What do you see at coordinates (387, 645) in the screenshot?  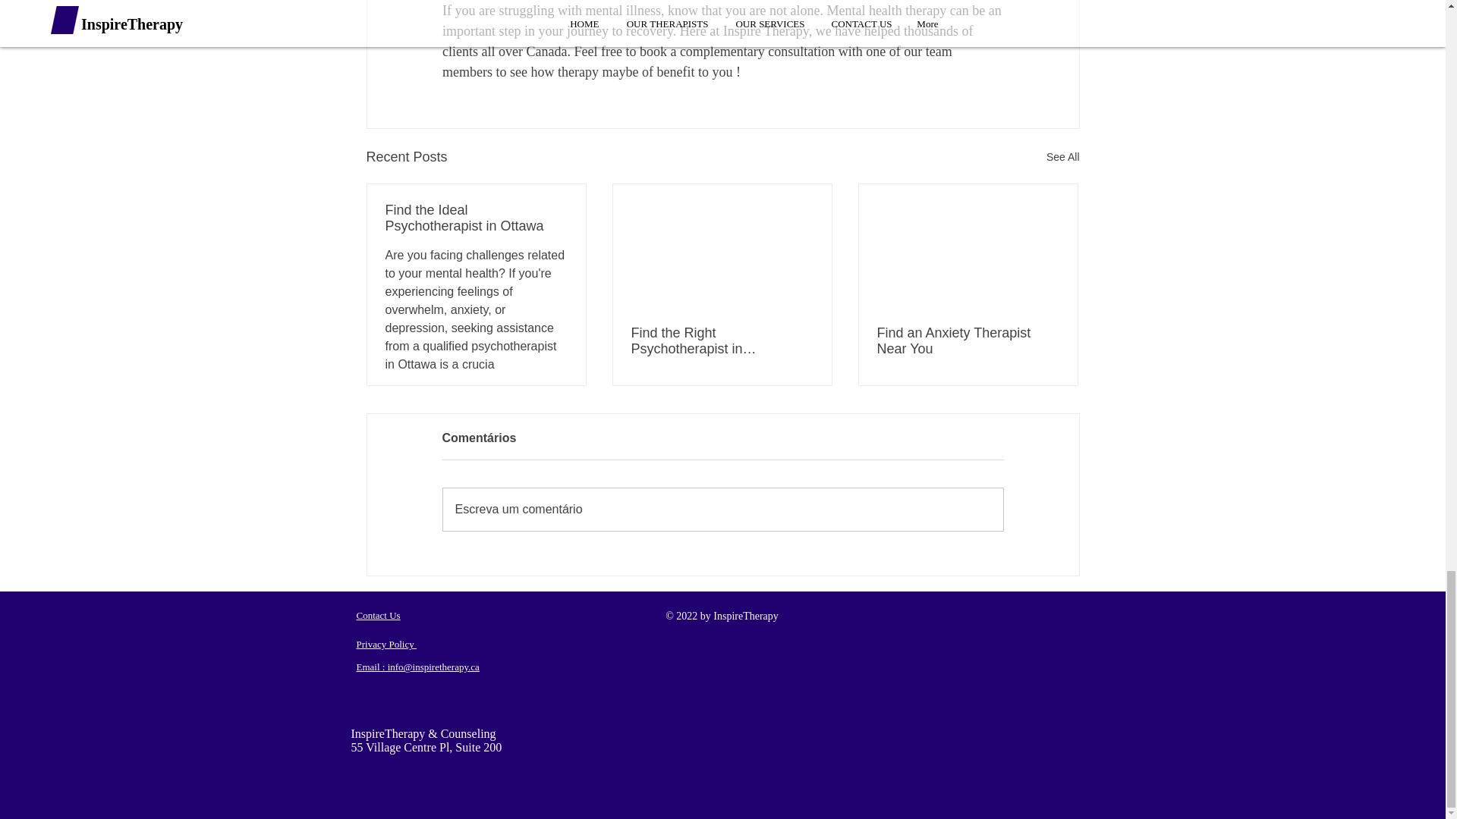 I see `Privacy Policy ` at bounding box center [387, 645].